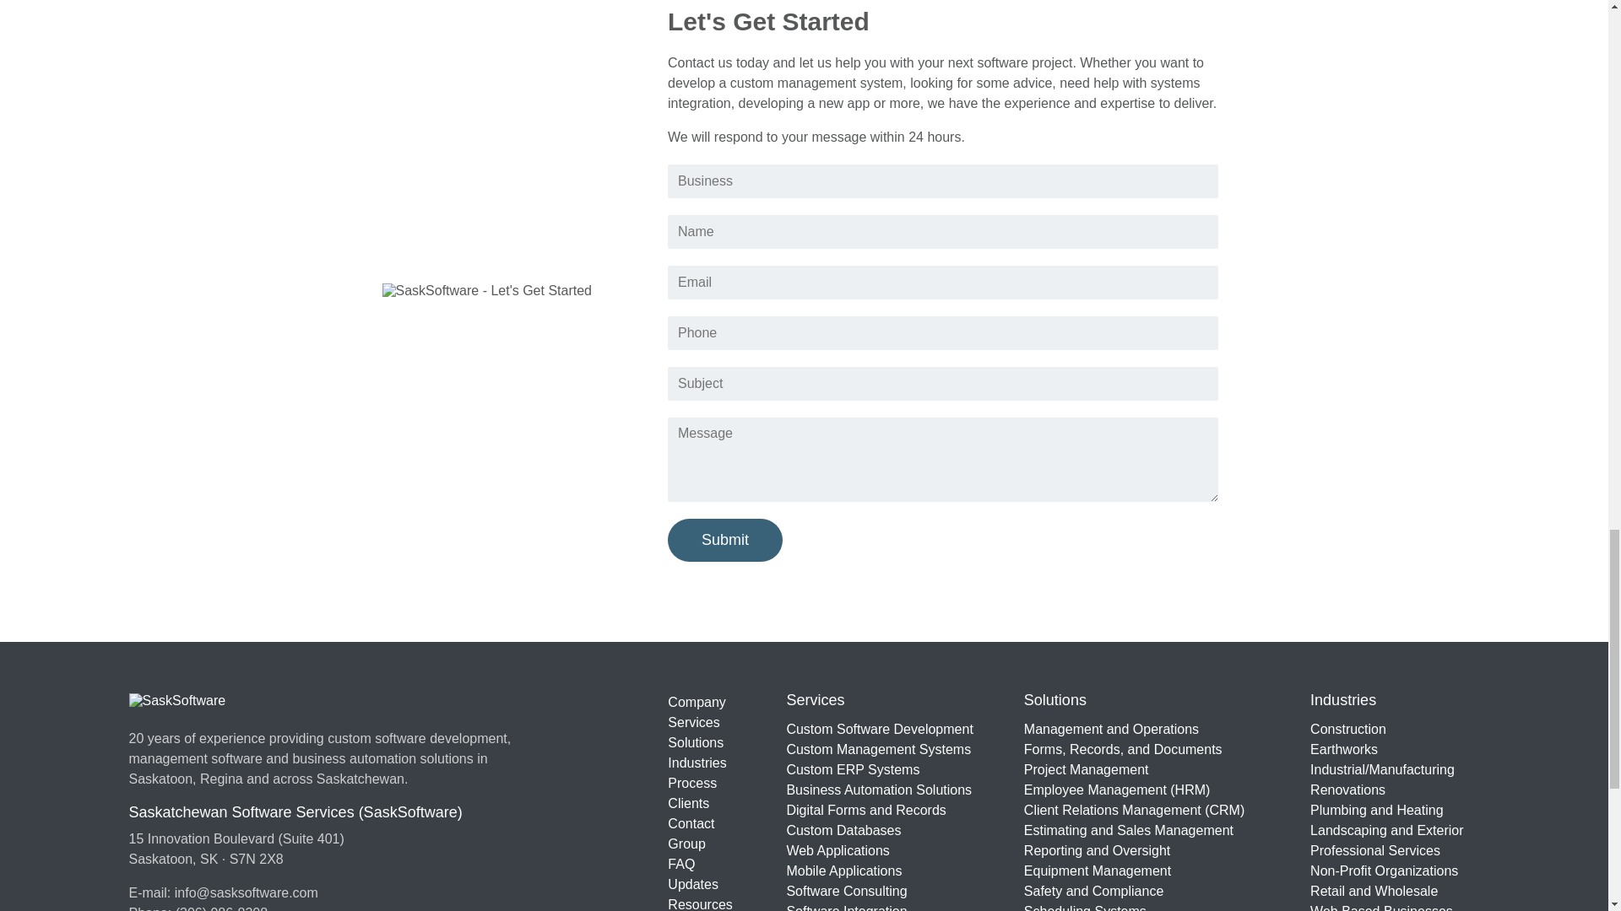 The height and width of the screenshot is (911, 1621). I want to click on Resources, so click(702, 903).